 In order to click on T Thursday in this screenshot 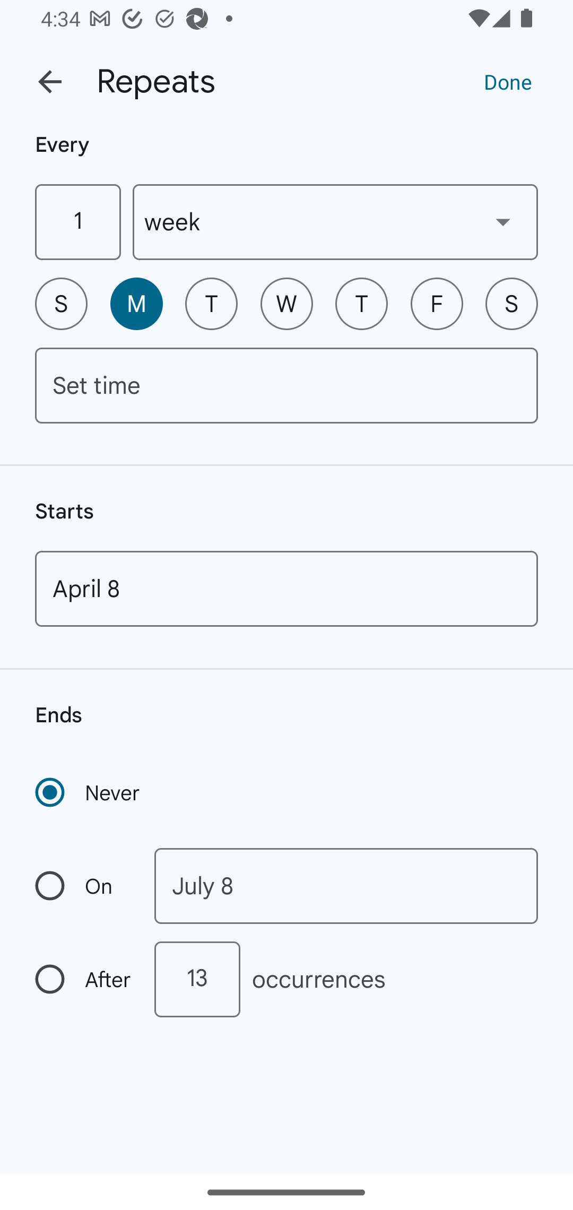, I will do `click(361, 304)`.